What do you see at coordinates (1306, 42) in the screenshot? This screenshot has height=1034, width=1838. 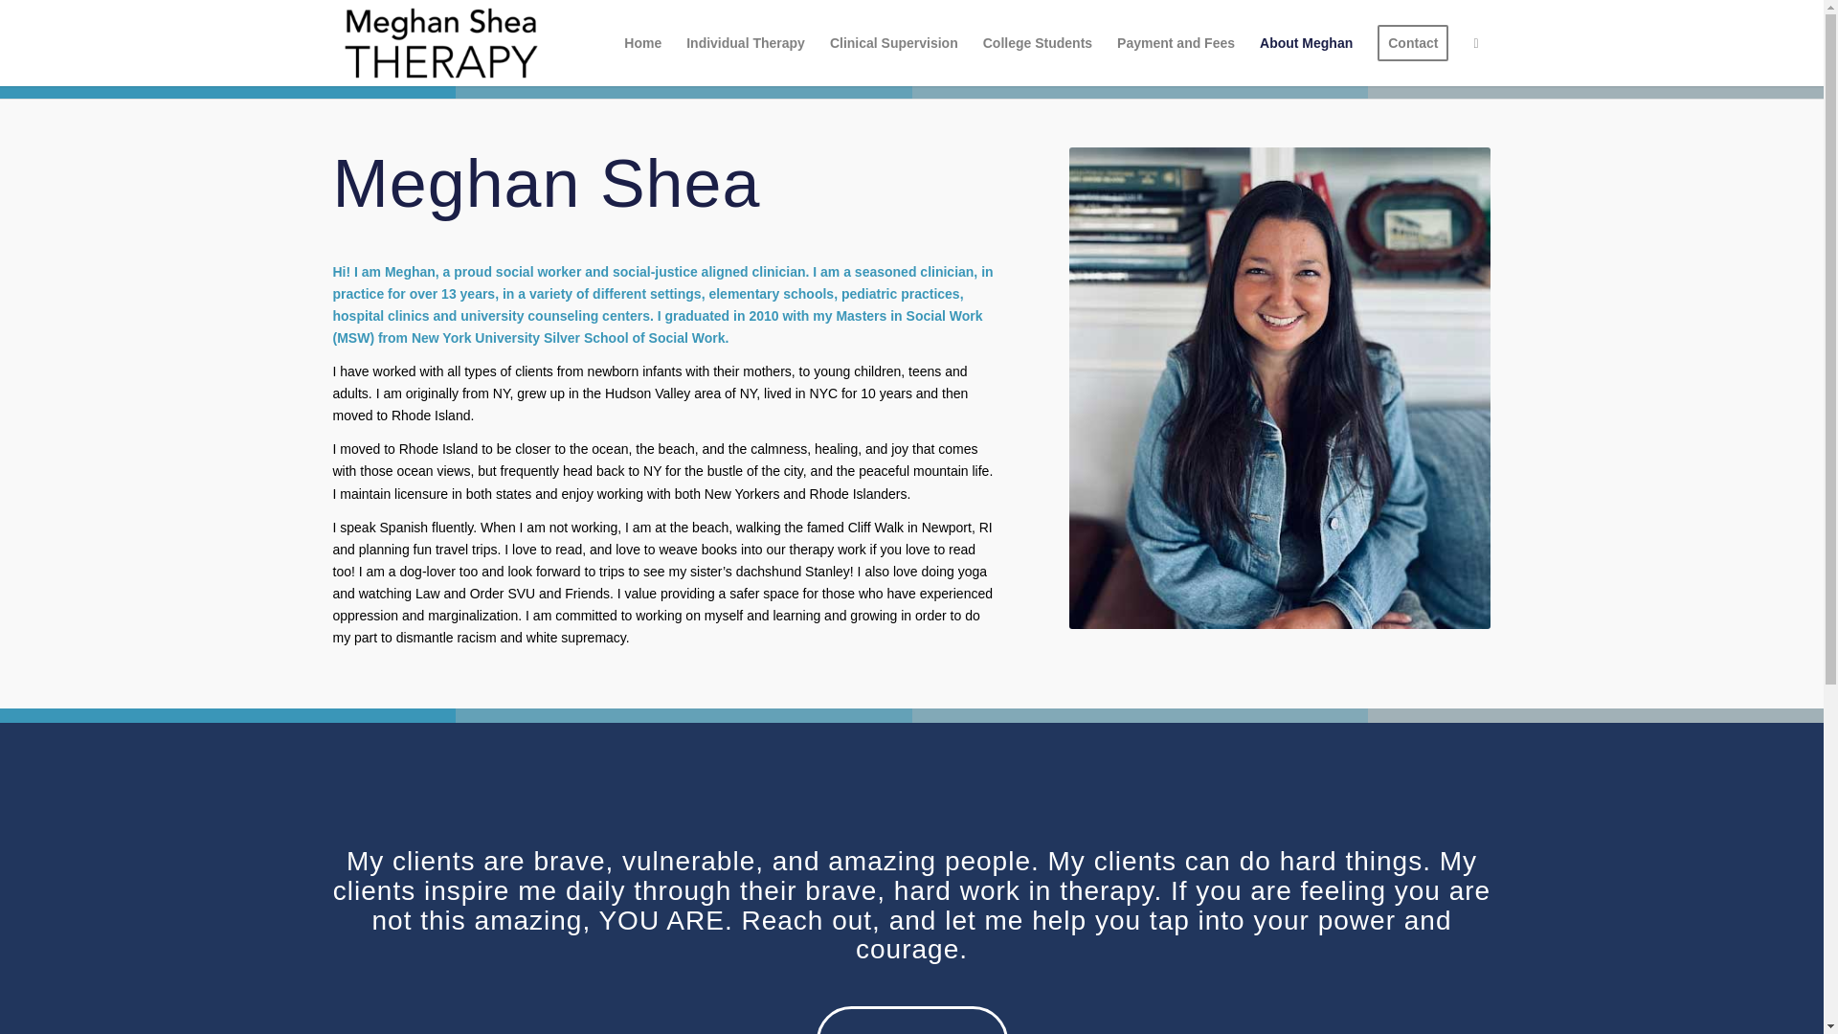 I see `About Meghan` at bounding box center [1306, 42].